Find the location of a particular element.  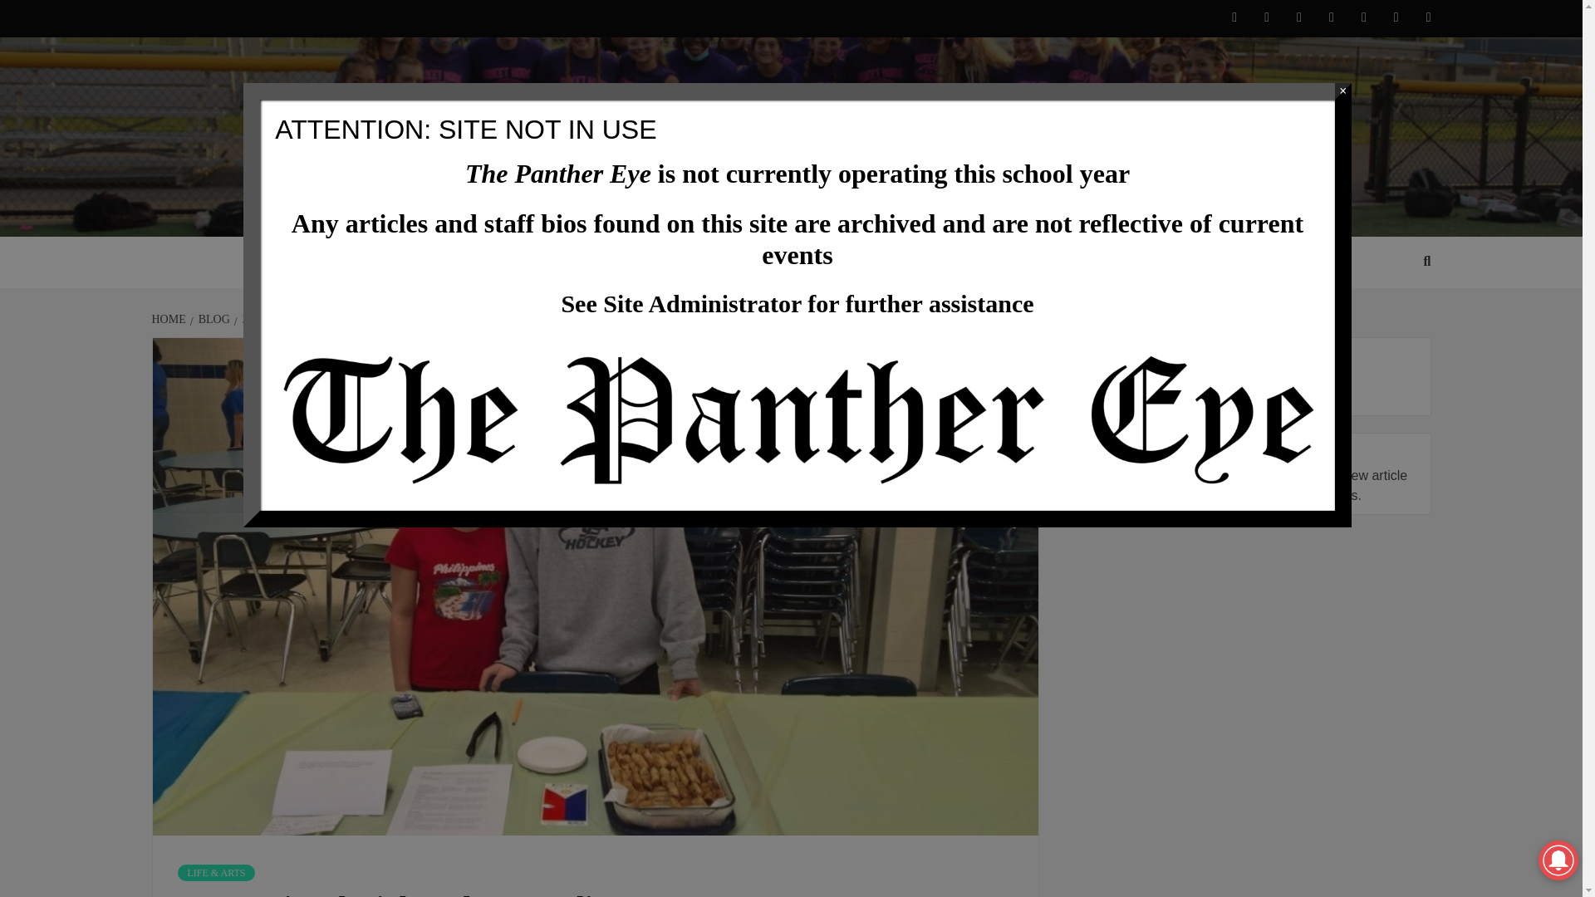

2018 is located at coordinates (252, 319).